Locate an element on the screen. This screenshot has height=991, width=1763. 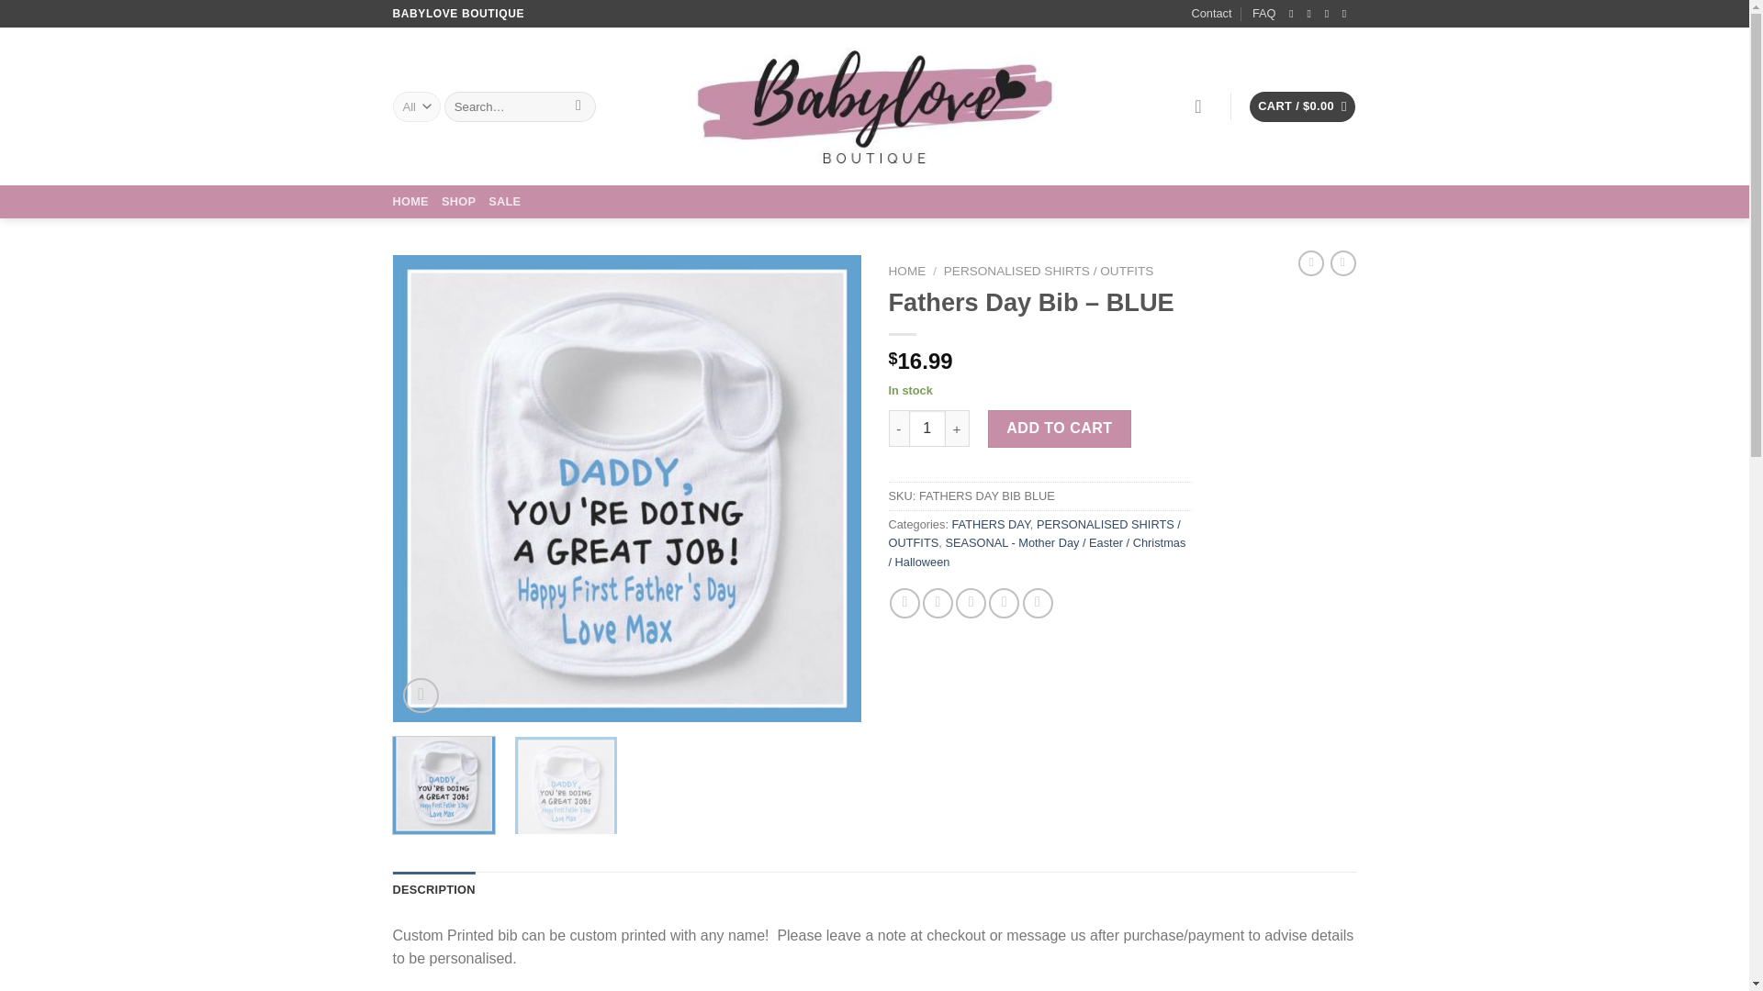
Qty is located at coordinates (927, 429).